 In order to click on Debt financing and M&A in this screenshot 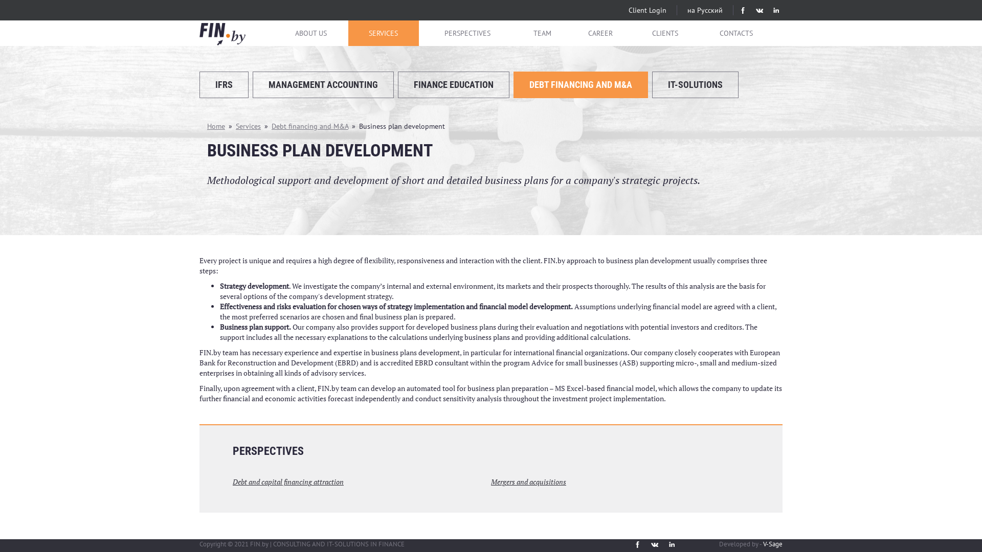, I will do `click(310, 126)`.